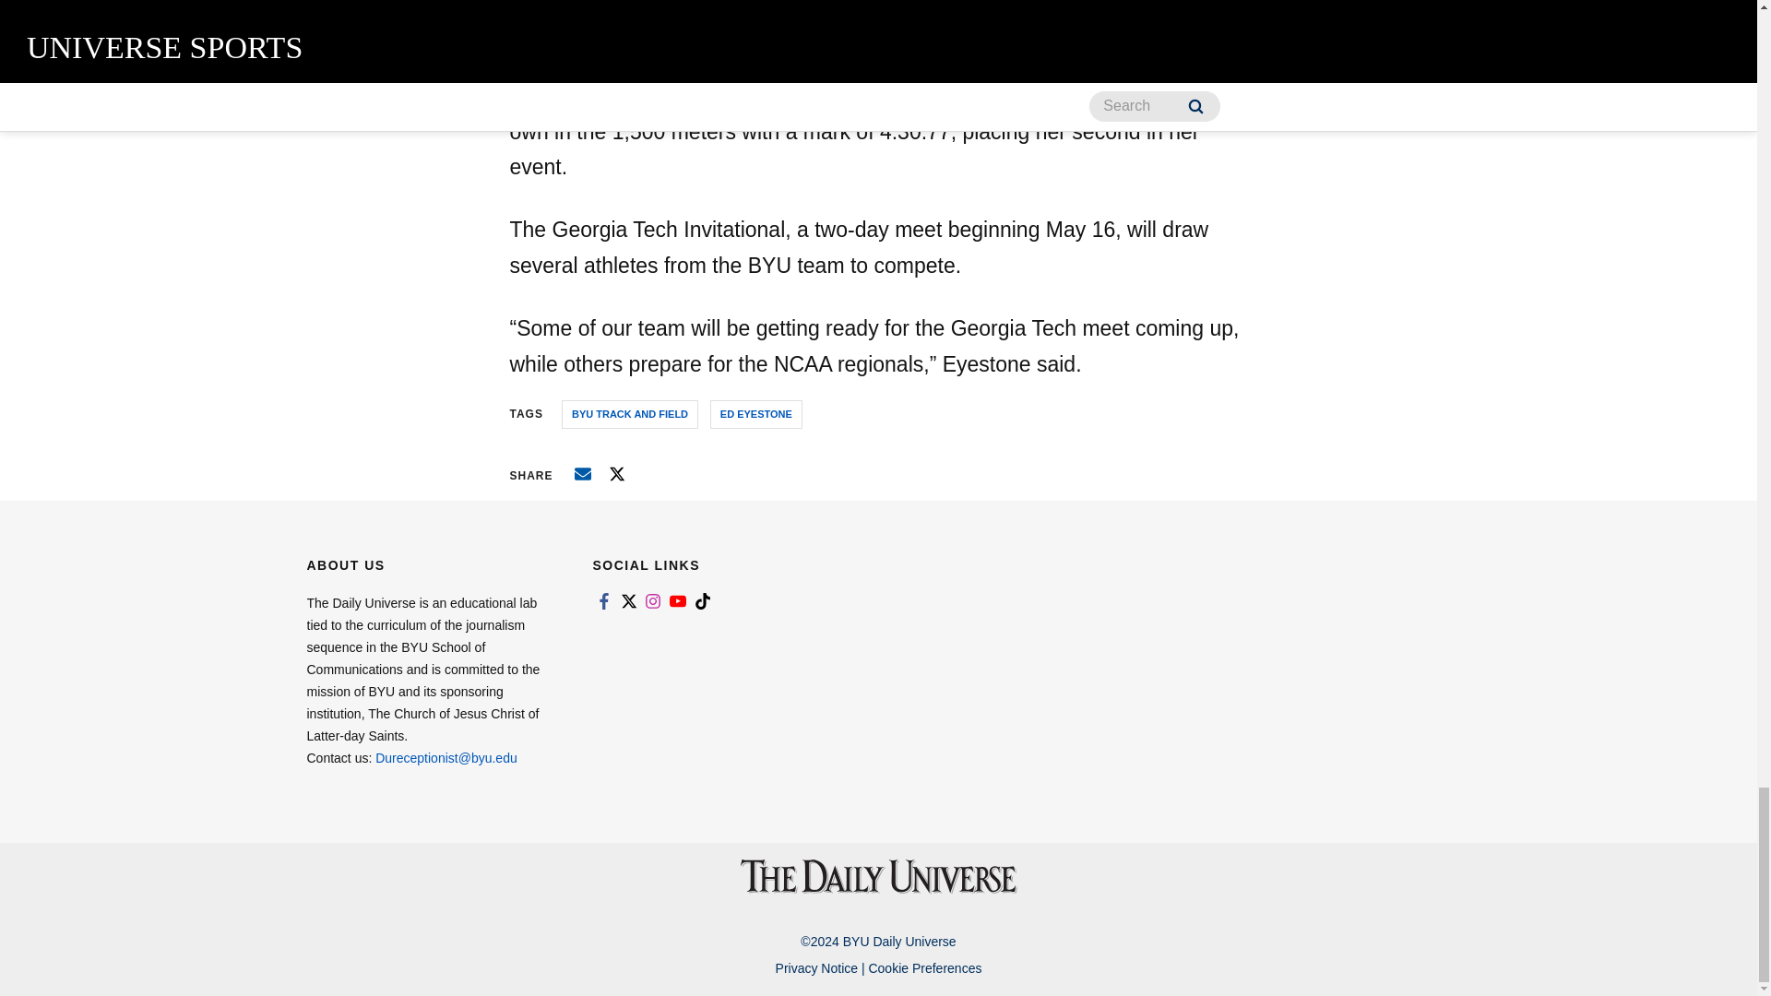  I want to click on ED EYESTONE, so click(755, 415).